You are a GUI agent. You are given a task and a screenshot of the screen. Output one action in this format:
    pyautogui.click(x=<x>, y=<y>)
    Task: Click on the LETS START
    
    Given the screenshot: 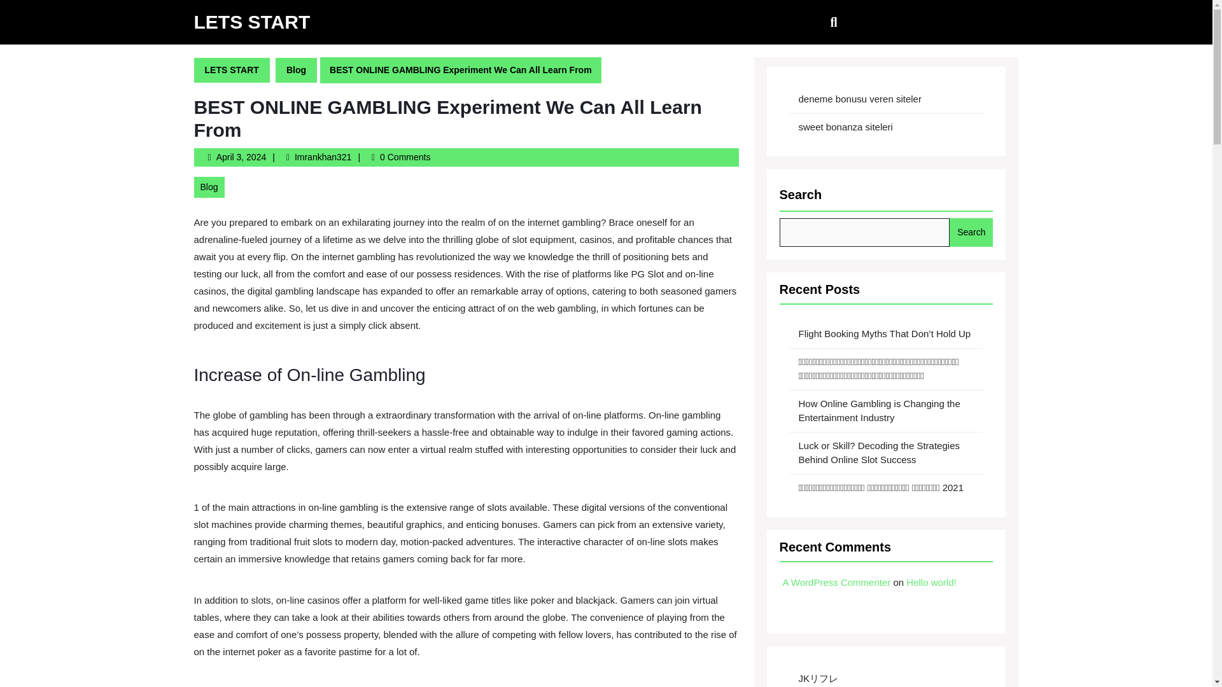 What is the action you would take?
    pyautogui.click(x=251, y=22)
    